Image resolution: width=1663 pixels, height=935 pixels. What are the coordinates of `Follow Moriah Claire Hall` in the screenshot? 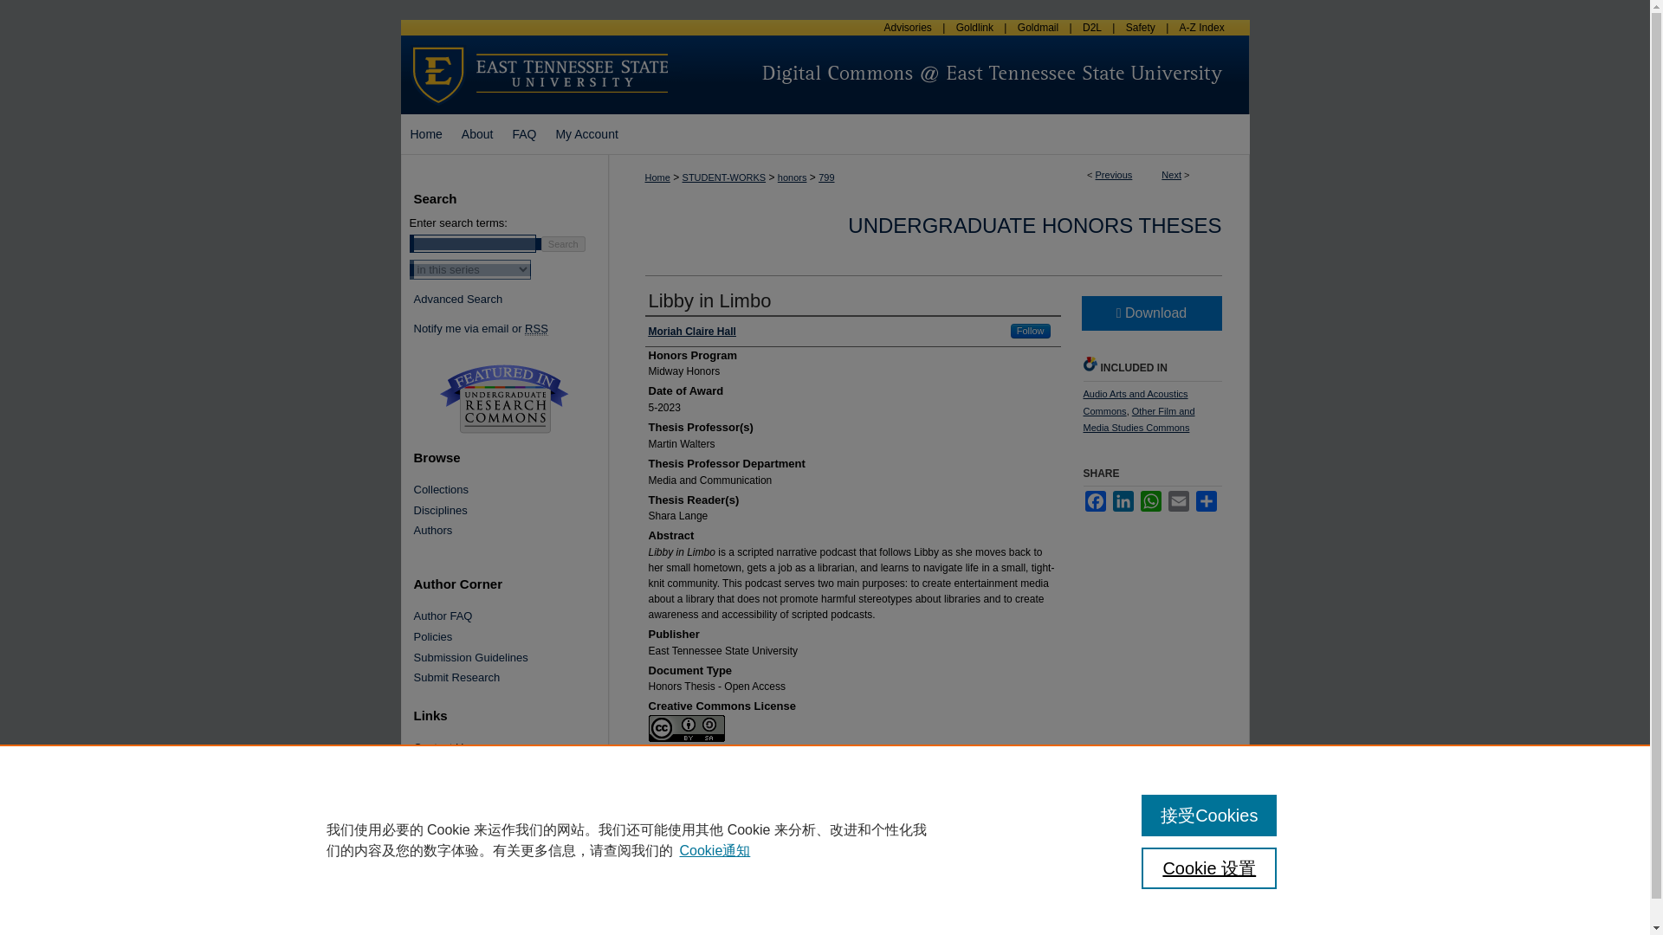 It's located at (1031, 331).